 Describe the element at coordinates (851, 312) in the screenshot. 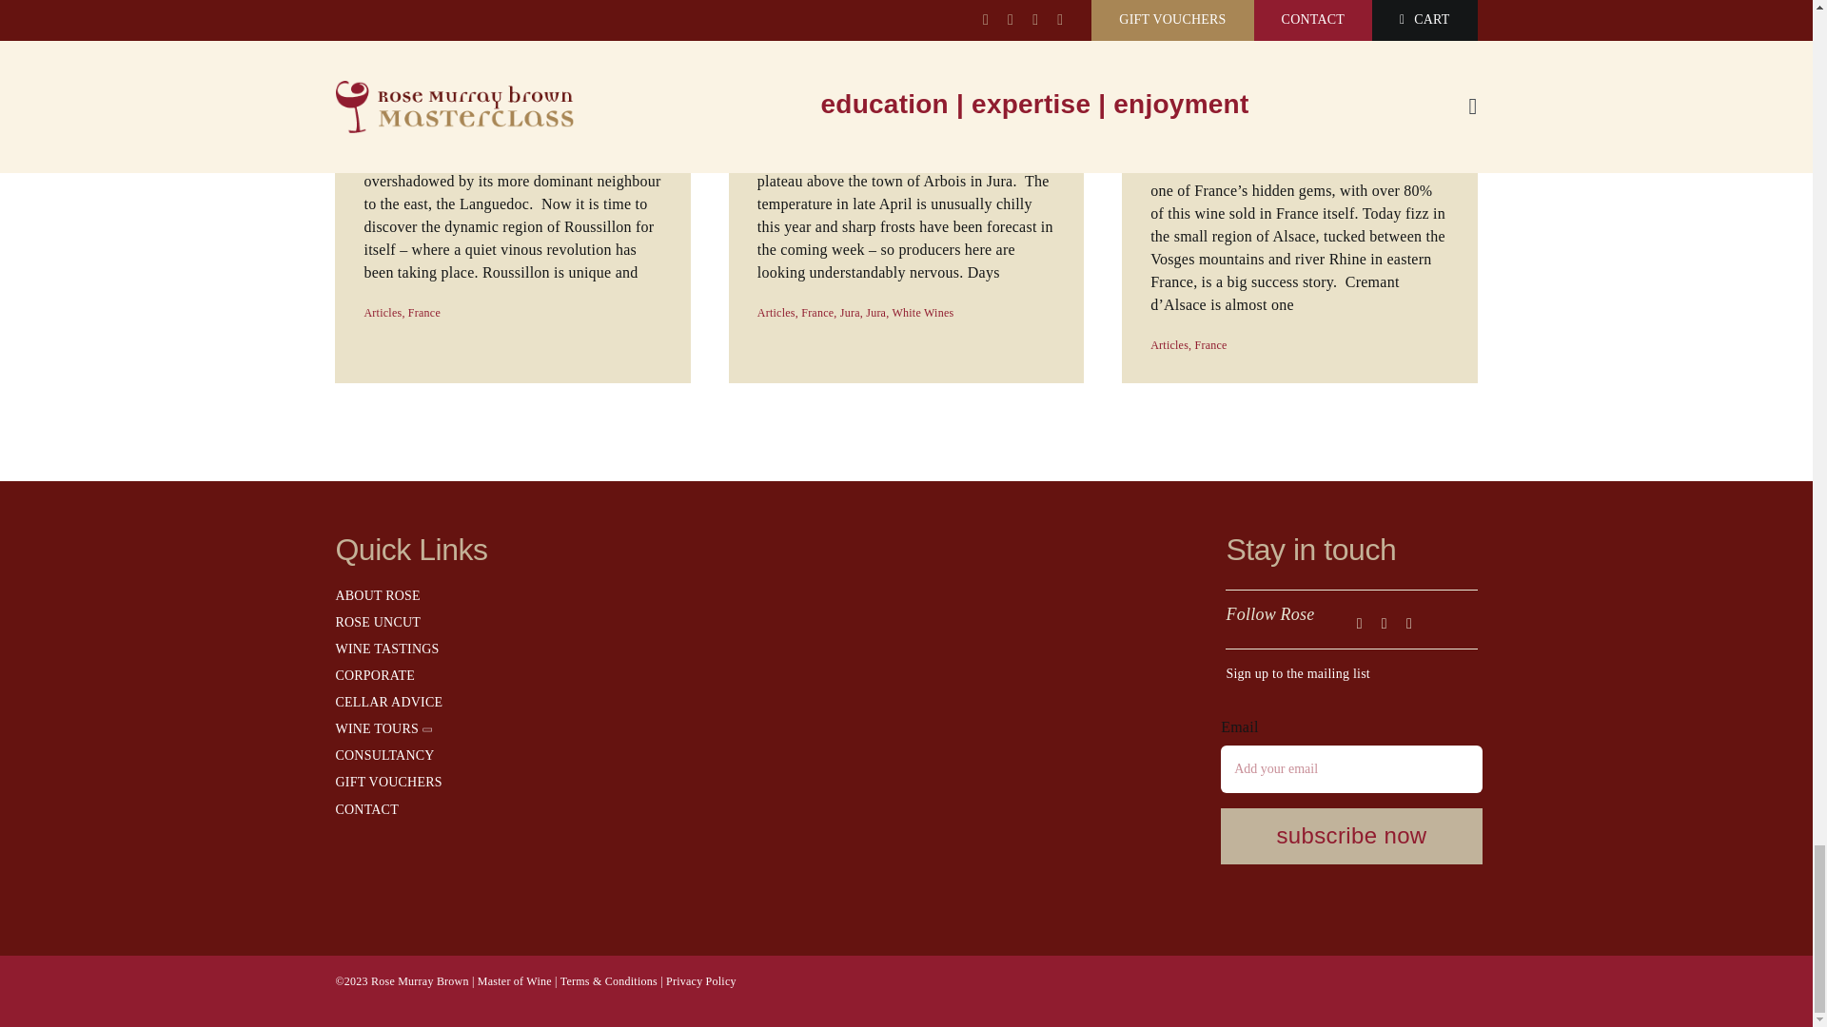

I see `Jura` at that location.